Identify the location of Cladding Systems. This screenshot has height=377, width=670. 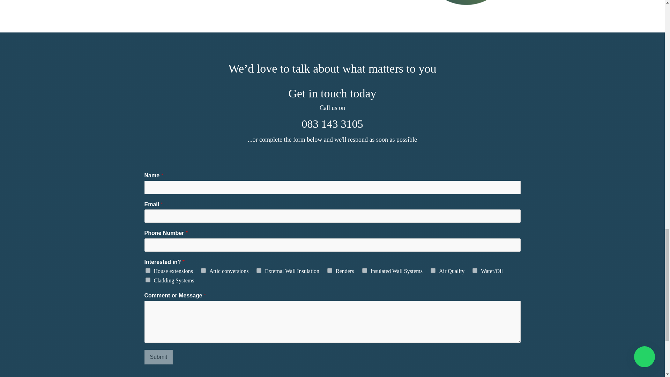
(148, 280).